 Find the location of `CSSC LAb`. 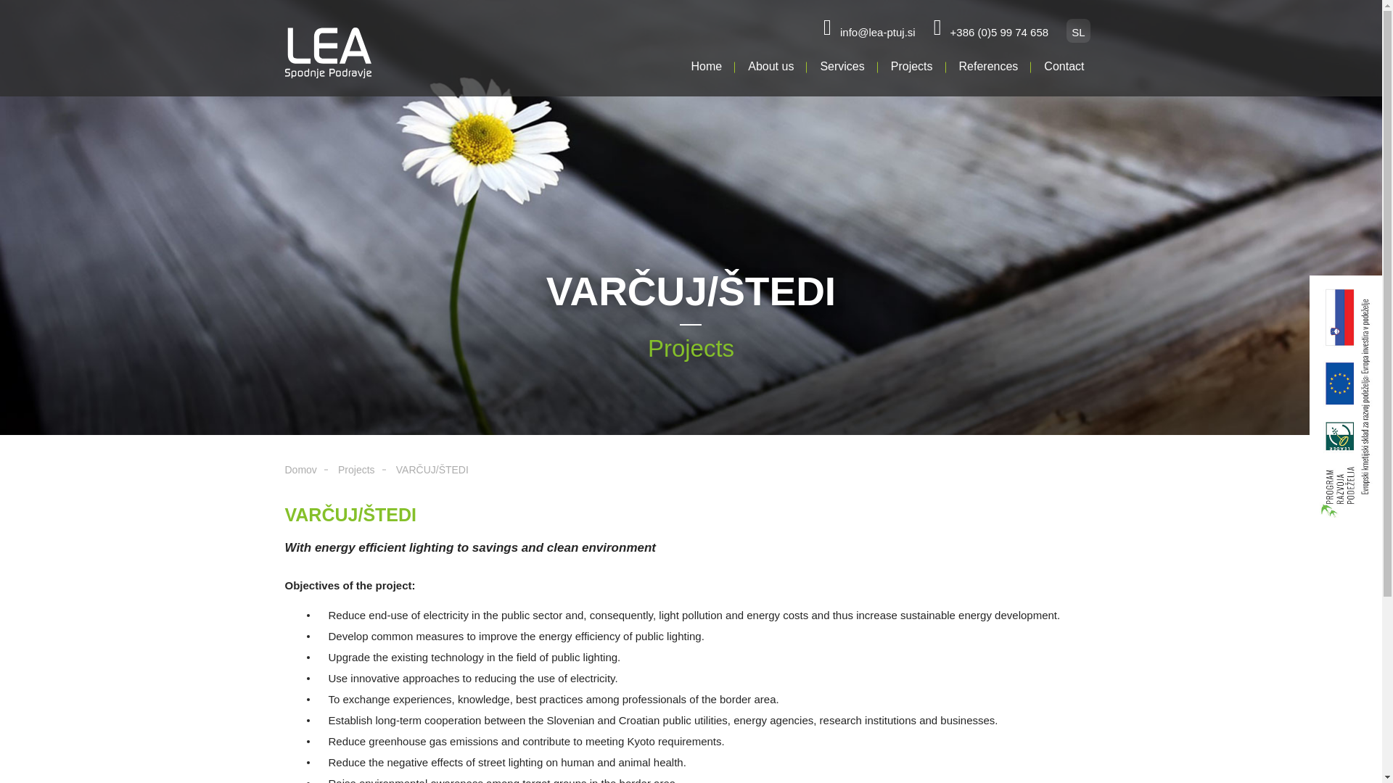

CSSC LAb is located at coordinates (681, 588).